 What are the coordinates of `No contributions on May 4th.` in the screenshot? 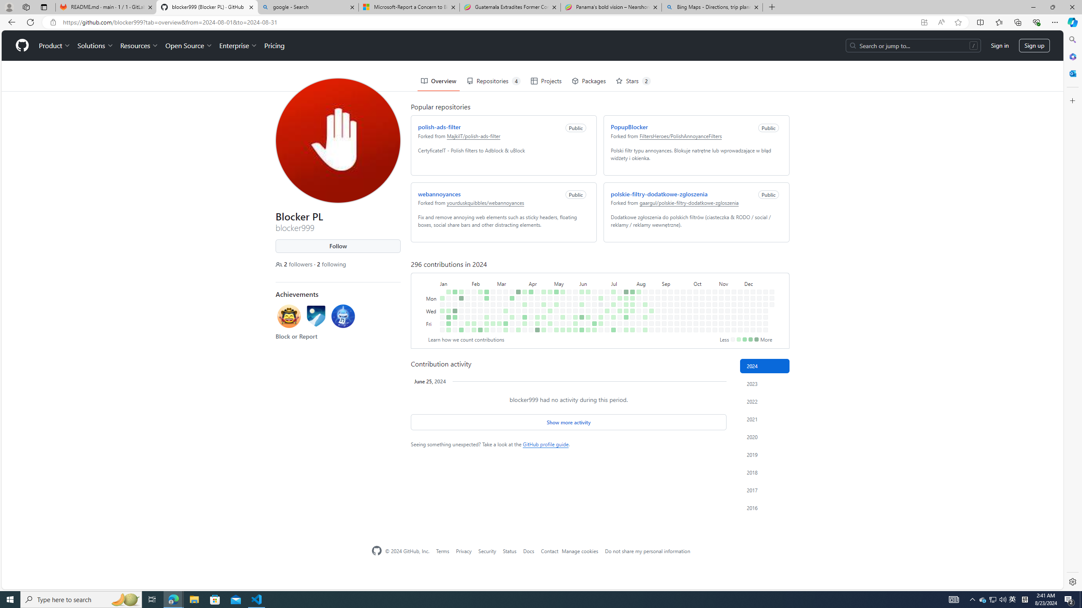 It's located at (550, 330).